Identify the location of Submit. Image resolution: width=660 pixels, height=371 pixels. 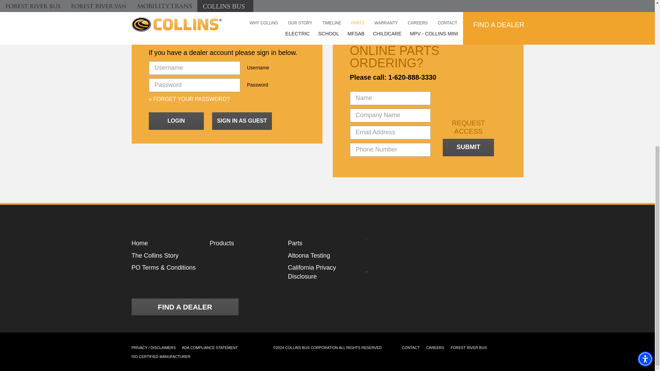
(468, 147).